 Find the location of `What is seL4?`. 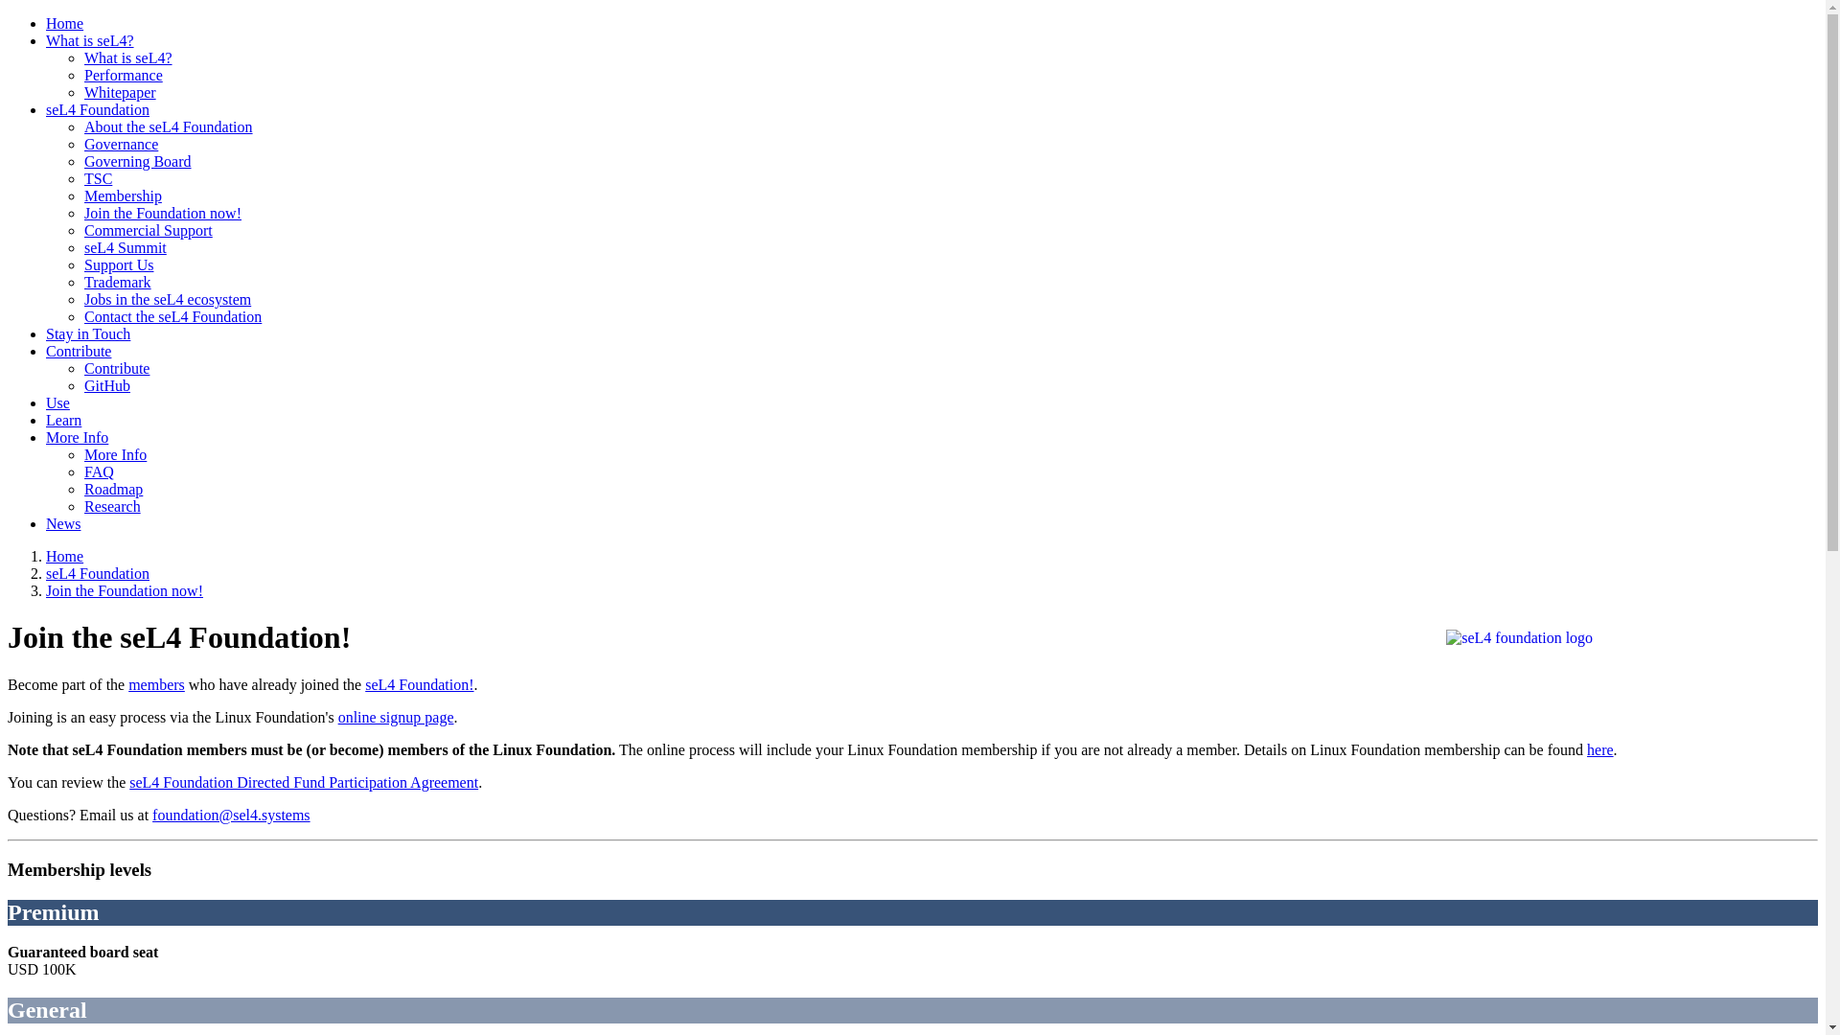

What is seL4? is located at coordinates (90, 40).